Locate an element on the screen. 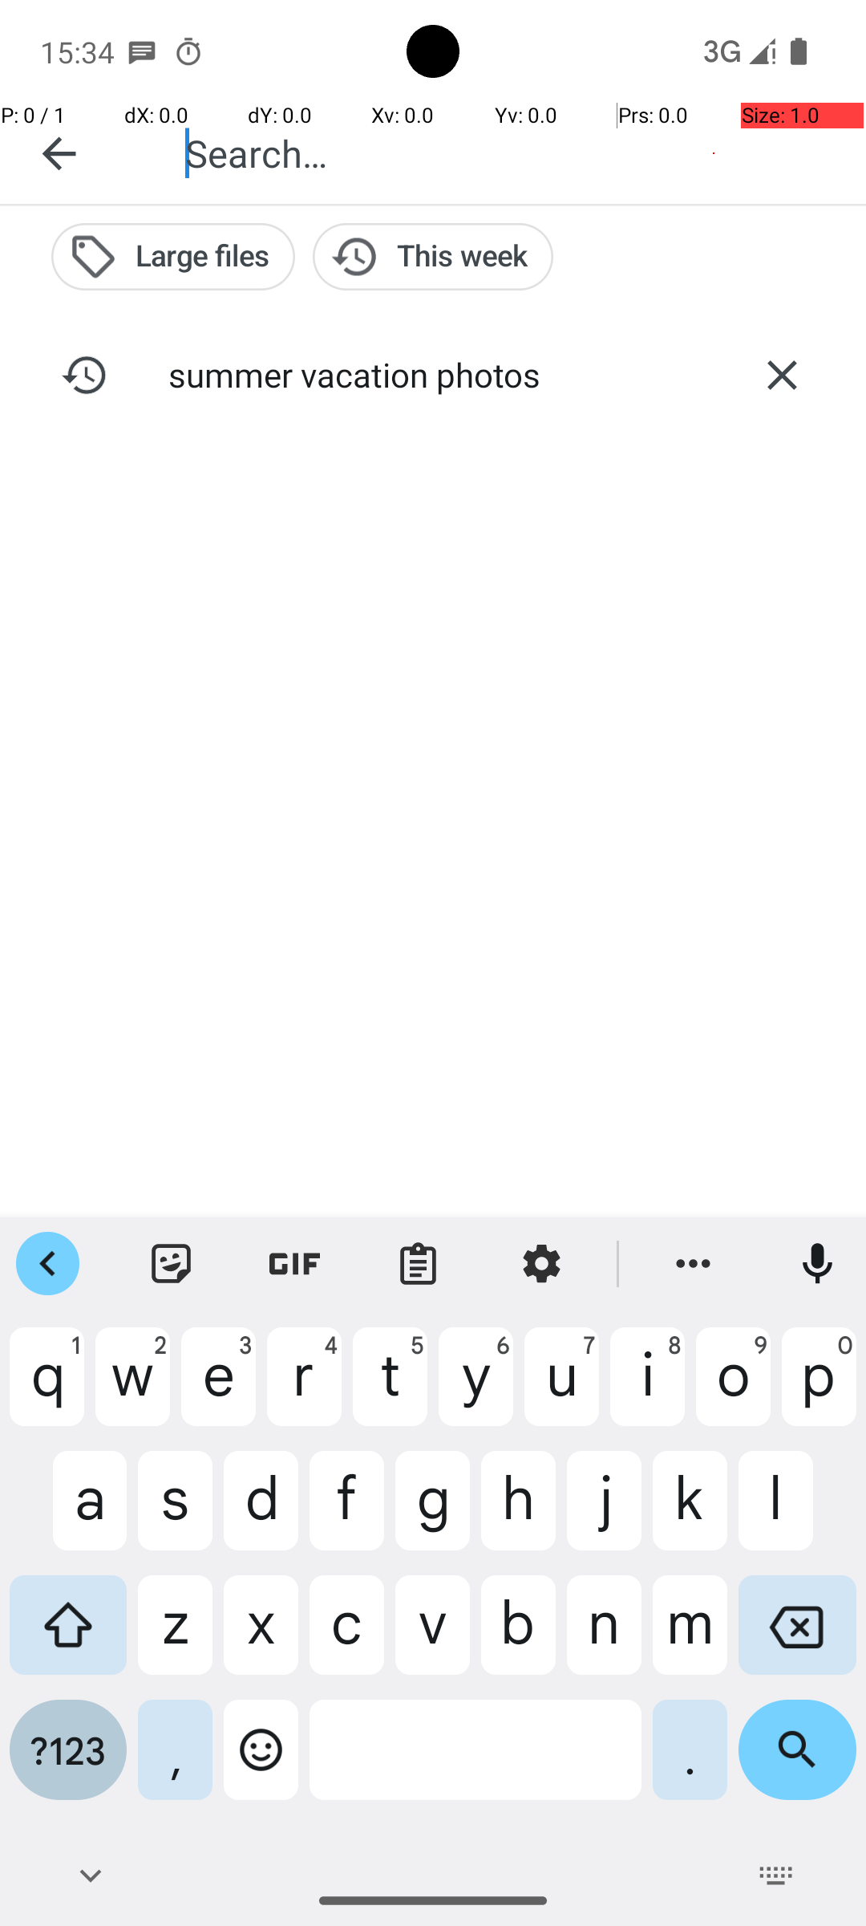 This screenshot has width=866, height=1926. summer vacation photos is located at coordinates (433, 374).